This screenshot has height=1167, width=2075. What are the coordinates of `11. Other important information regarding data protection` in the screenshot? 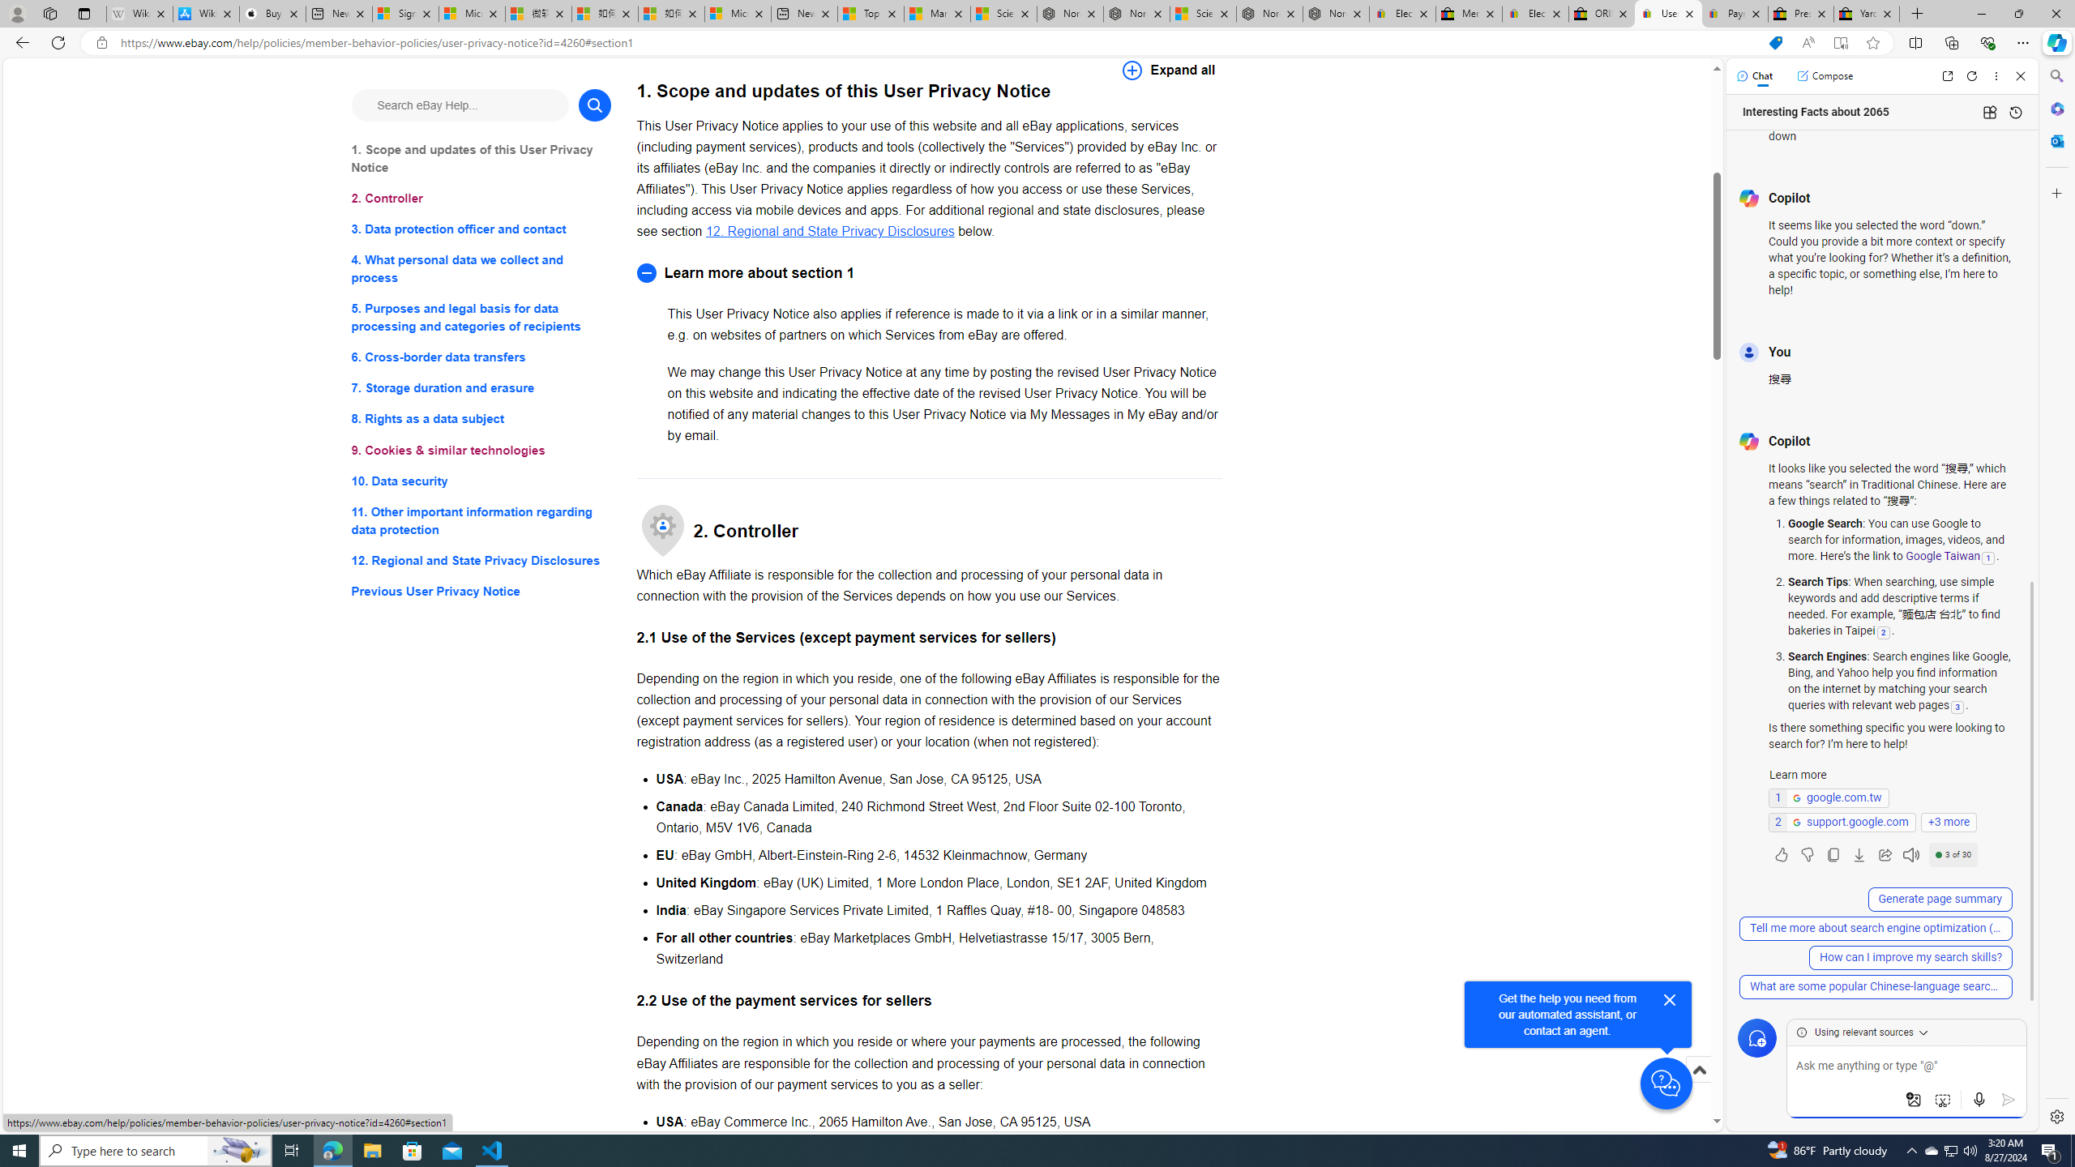 It's located at (481, 520).